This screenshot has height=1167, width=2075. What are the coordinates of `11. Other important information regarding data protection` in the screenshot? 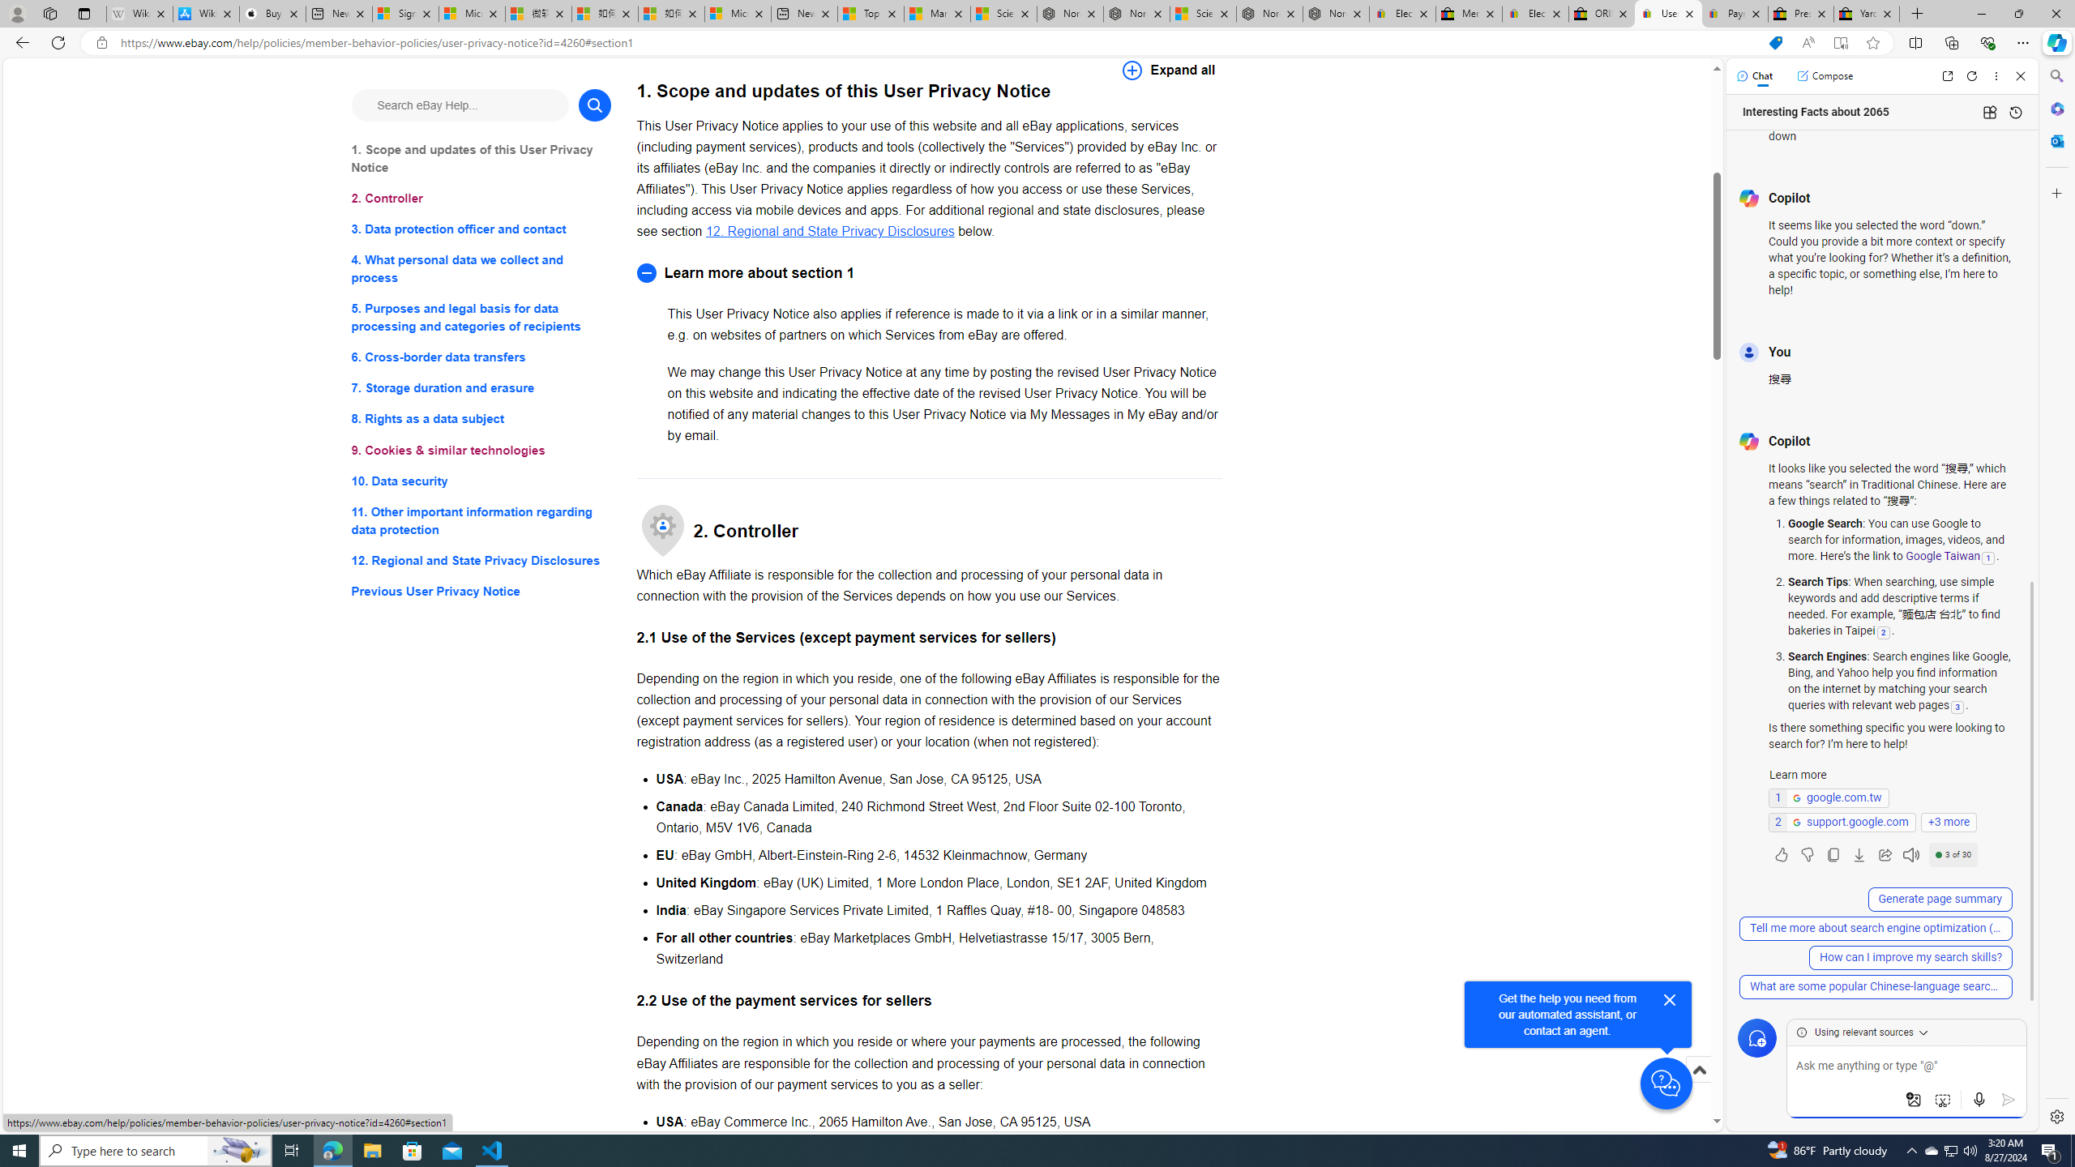 It's located at (481, 520).